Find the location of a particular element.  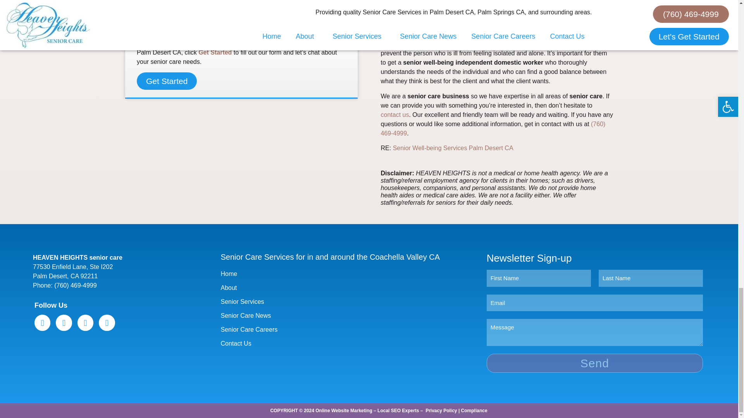

Privacy Policy is located at coordinates (441, 411).